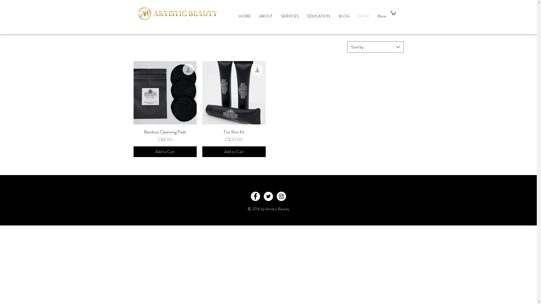 The height and width of the screenshot is (304, 541). Describe the element at coordinates (165, 136) in the screenshot. I see `Bamboo Cleansing Pads
Price
C$8.00` at that location.